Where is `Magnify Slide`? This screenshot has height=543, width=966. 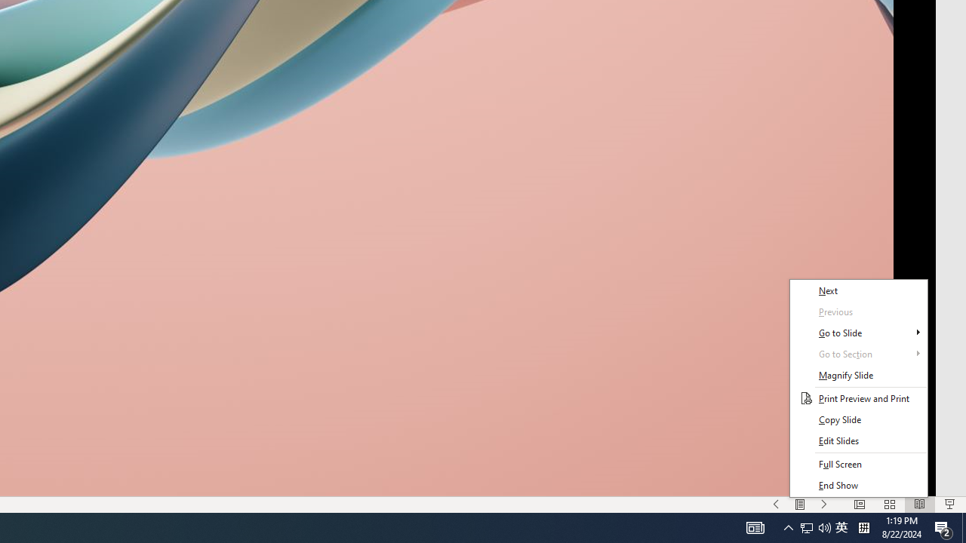 Magnify Slide is located at coordinates (859, 375).